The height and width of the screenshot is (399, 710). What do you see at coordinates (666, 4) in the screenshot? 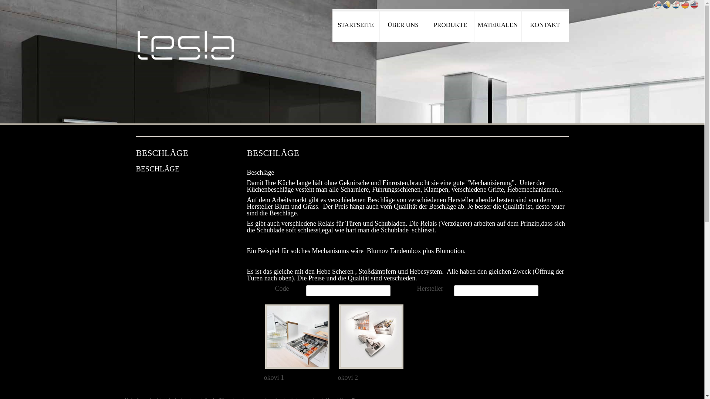
I see `Bosnisch` at bounding box center [666, 4].